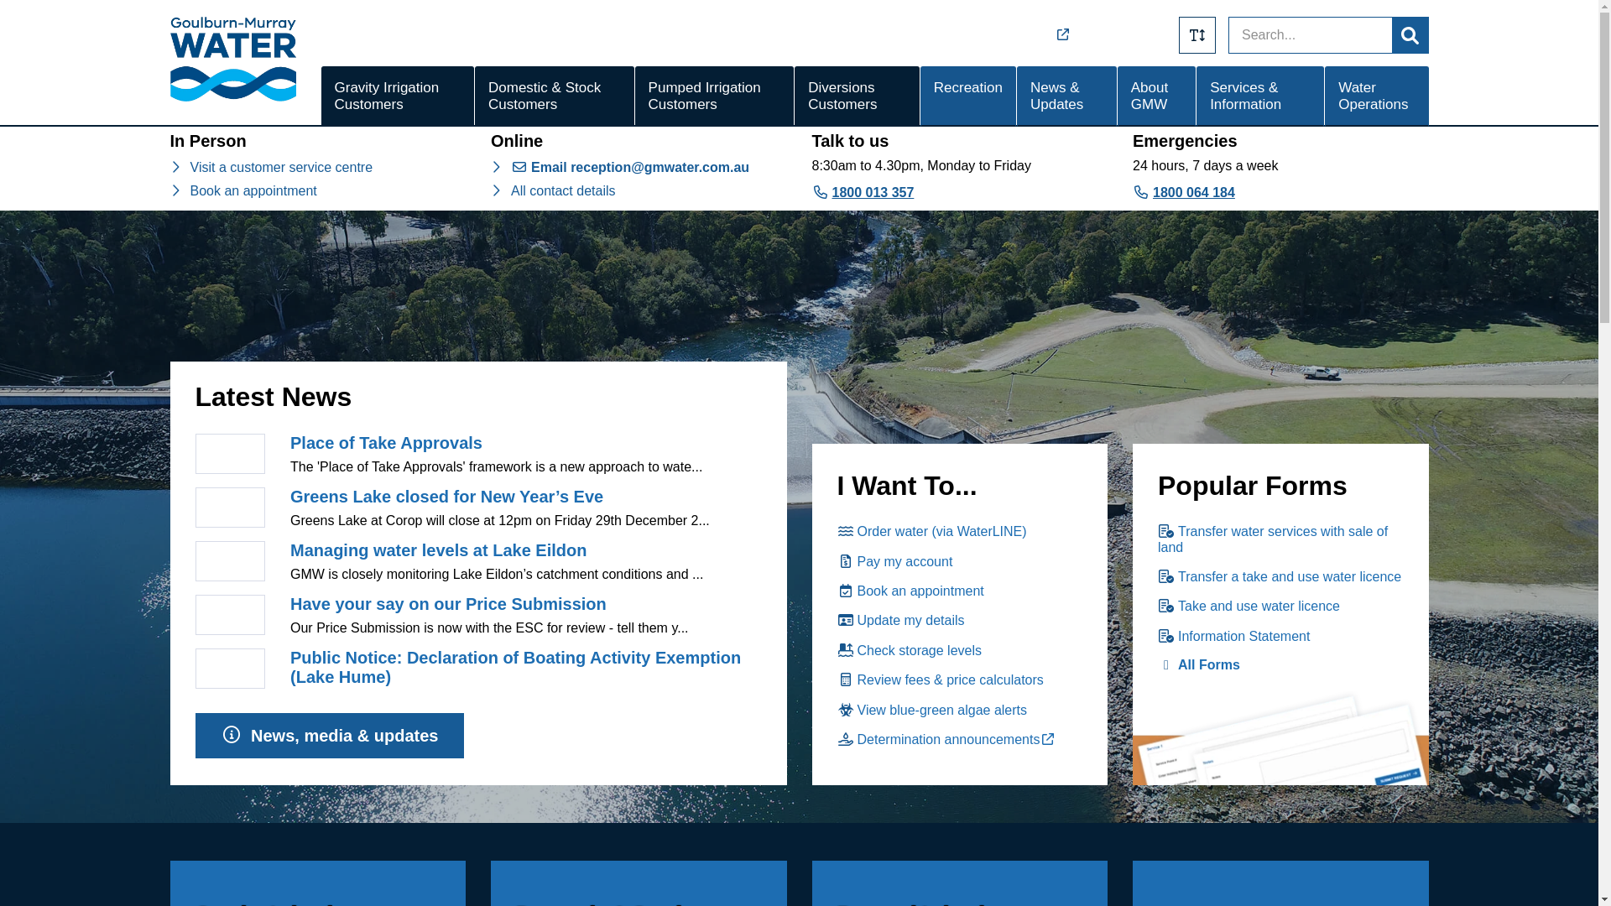  Describe the element at coordinates (1376, 96) in the screenshot. I see `Water Operations` at that location.